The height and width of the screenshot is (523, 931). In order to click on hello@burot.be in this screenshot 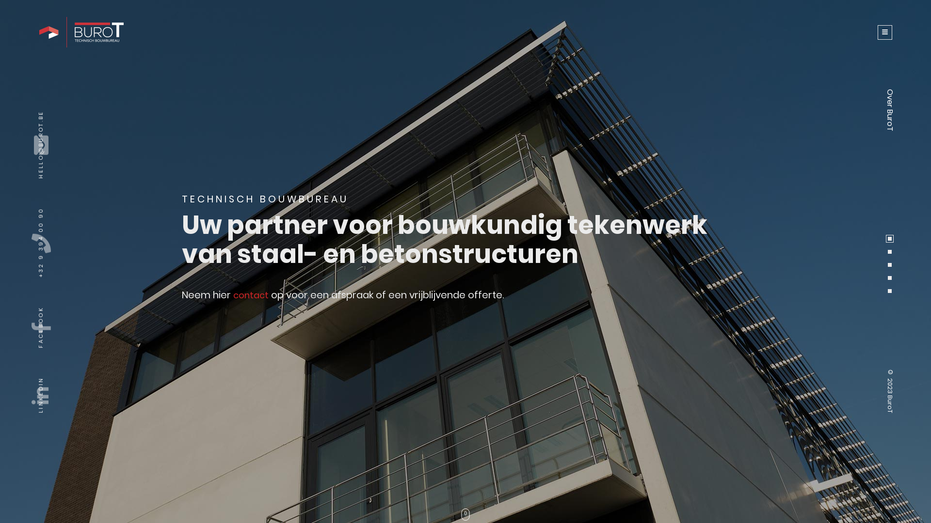, I will do `click(208, 286)`.